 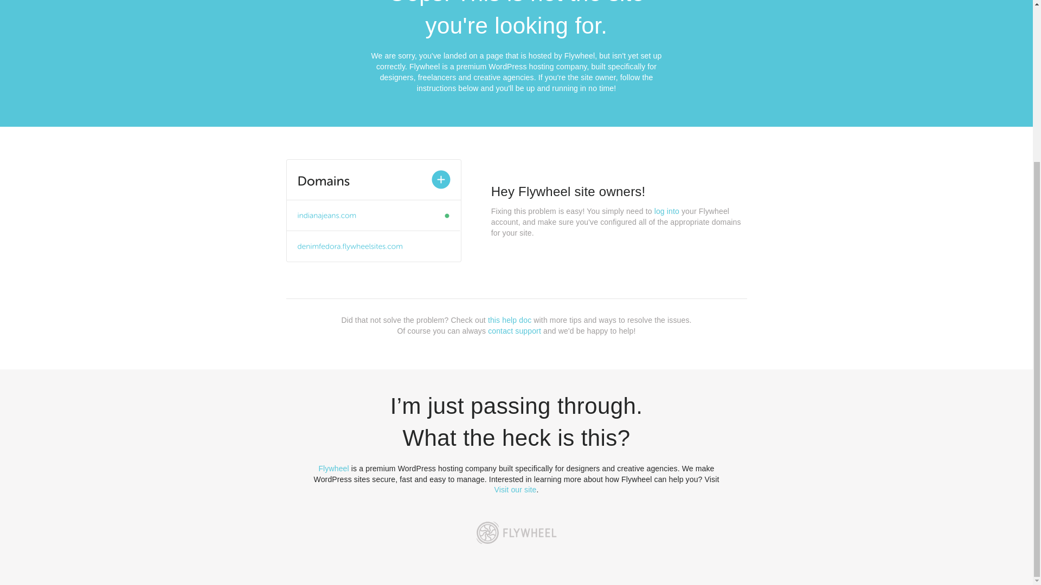 What do you see at coordinates (510, 320) in the screenshot?
I see `this help doc` at bounding box center [510, 320].